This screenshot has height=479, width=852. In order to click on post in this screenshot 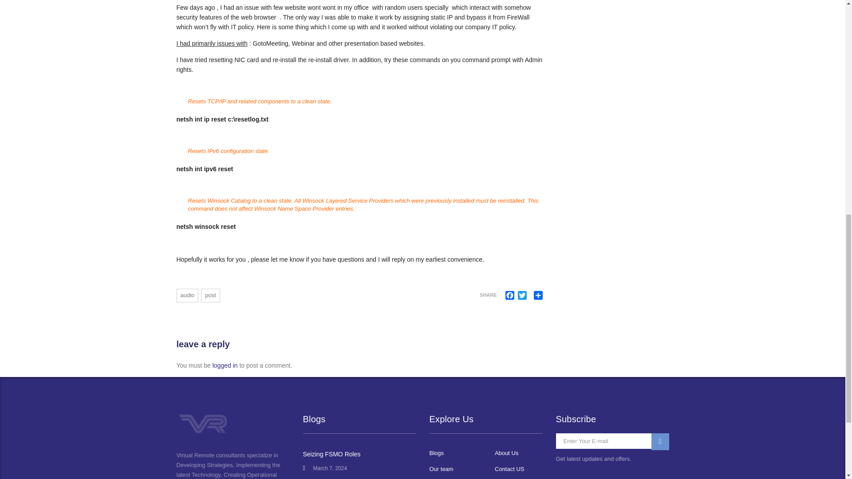, I will do `click(210, 295)`.